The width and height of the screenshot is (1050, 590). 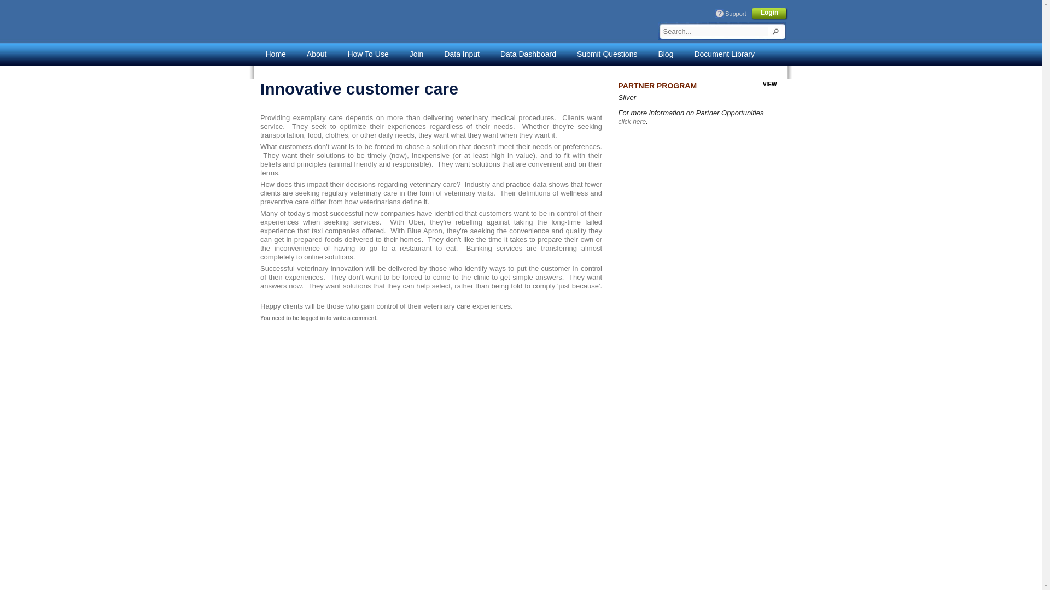 I want to click on About, so click(x=317, y=54).